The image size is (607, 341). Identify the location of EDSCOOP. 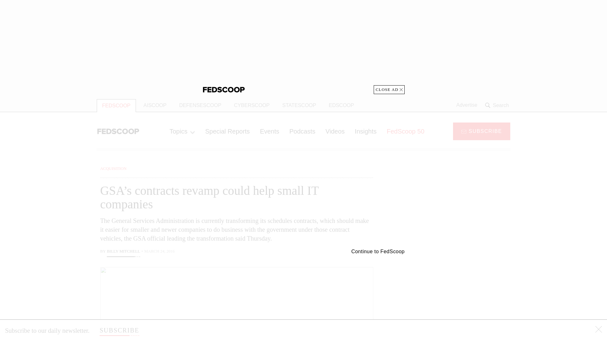
(341, 105).